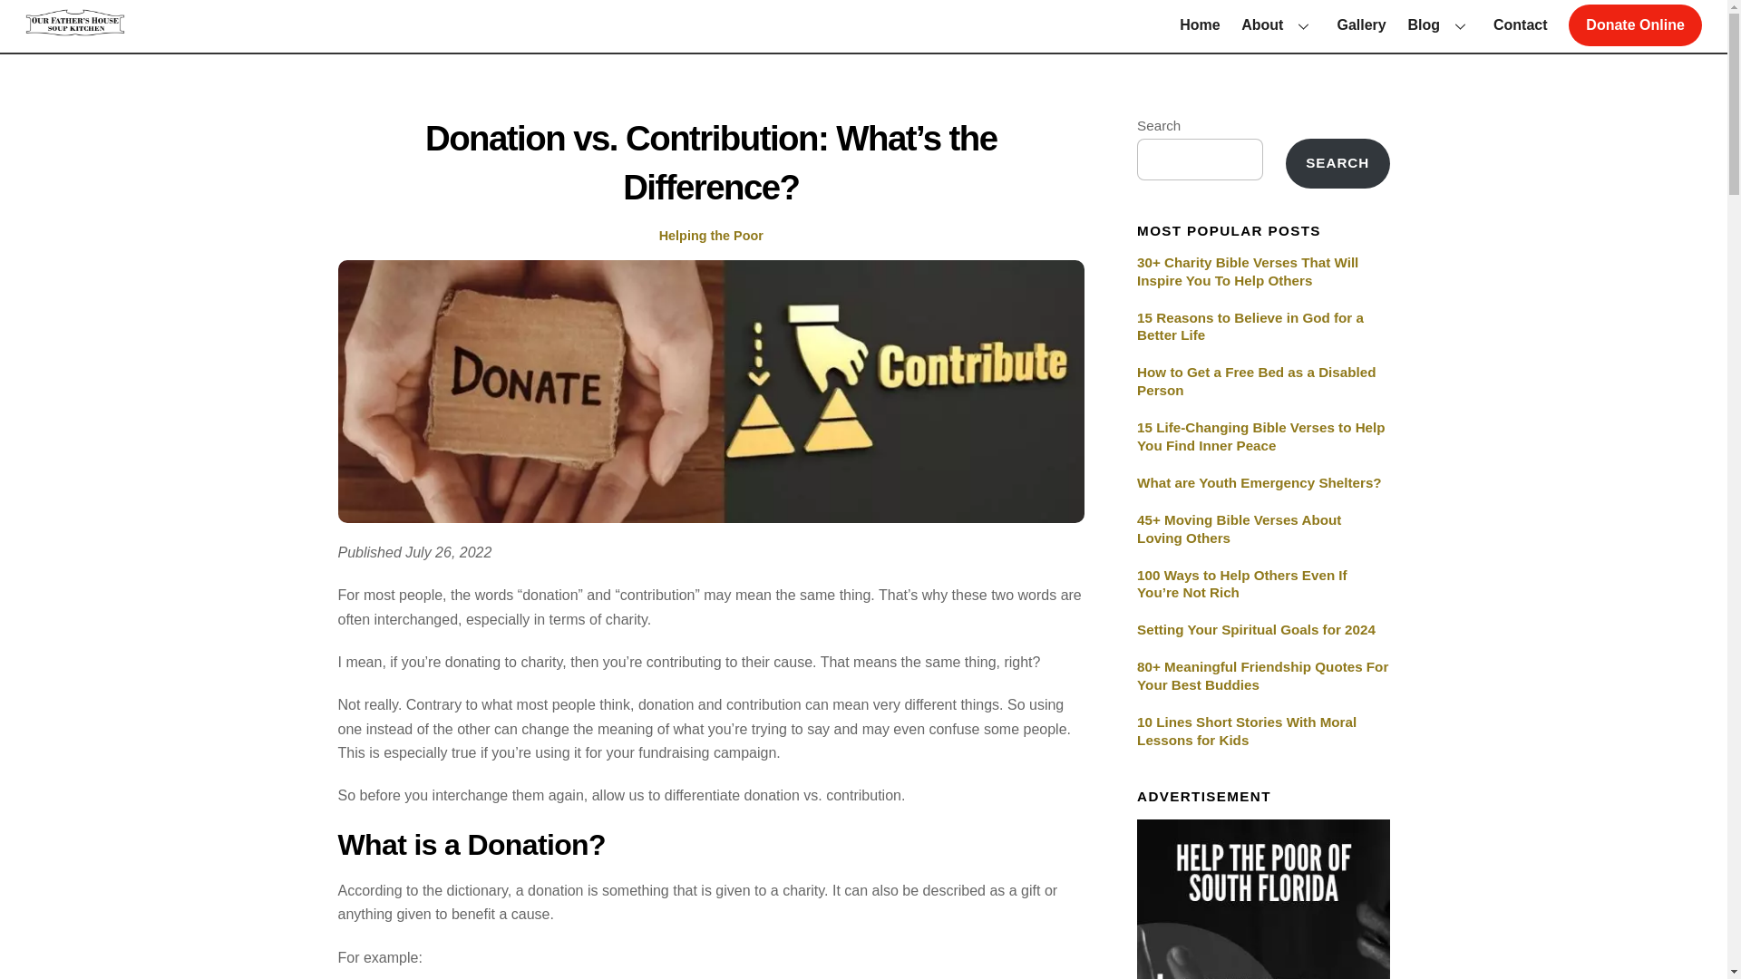 Image resolution: width=1741 pixels, height=979 pixels. What do you see at coordinates (1337, 164) in the screenshot?
I see `Donate Online` at bounding box center [1337, 164].